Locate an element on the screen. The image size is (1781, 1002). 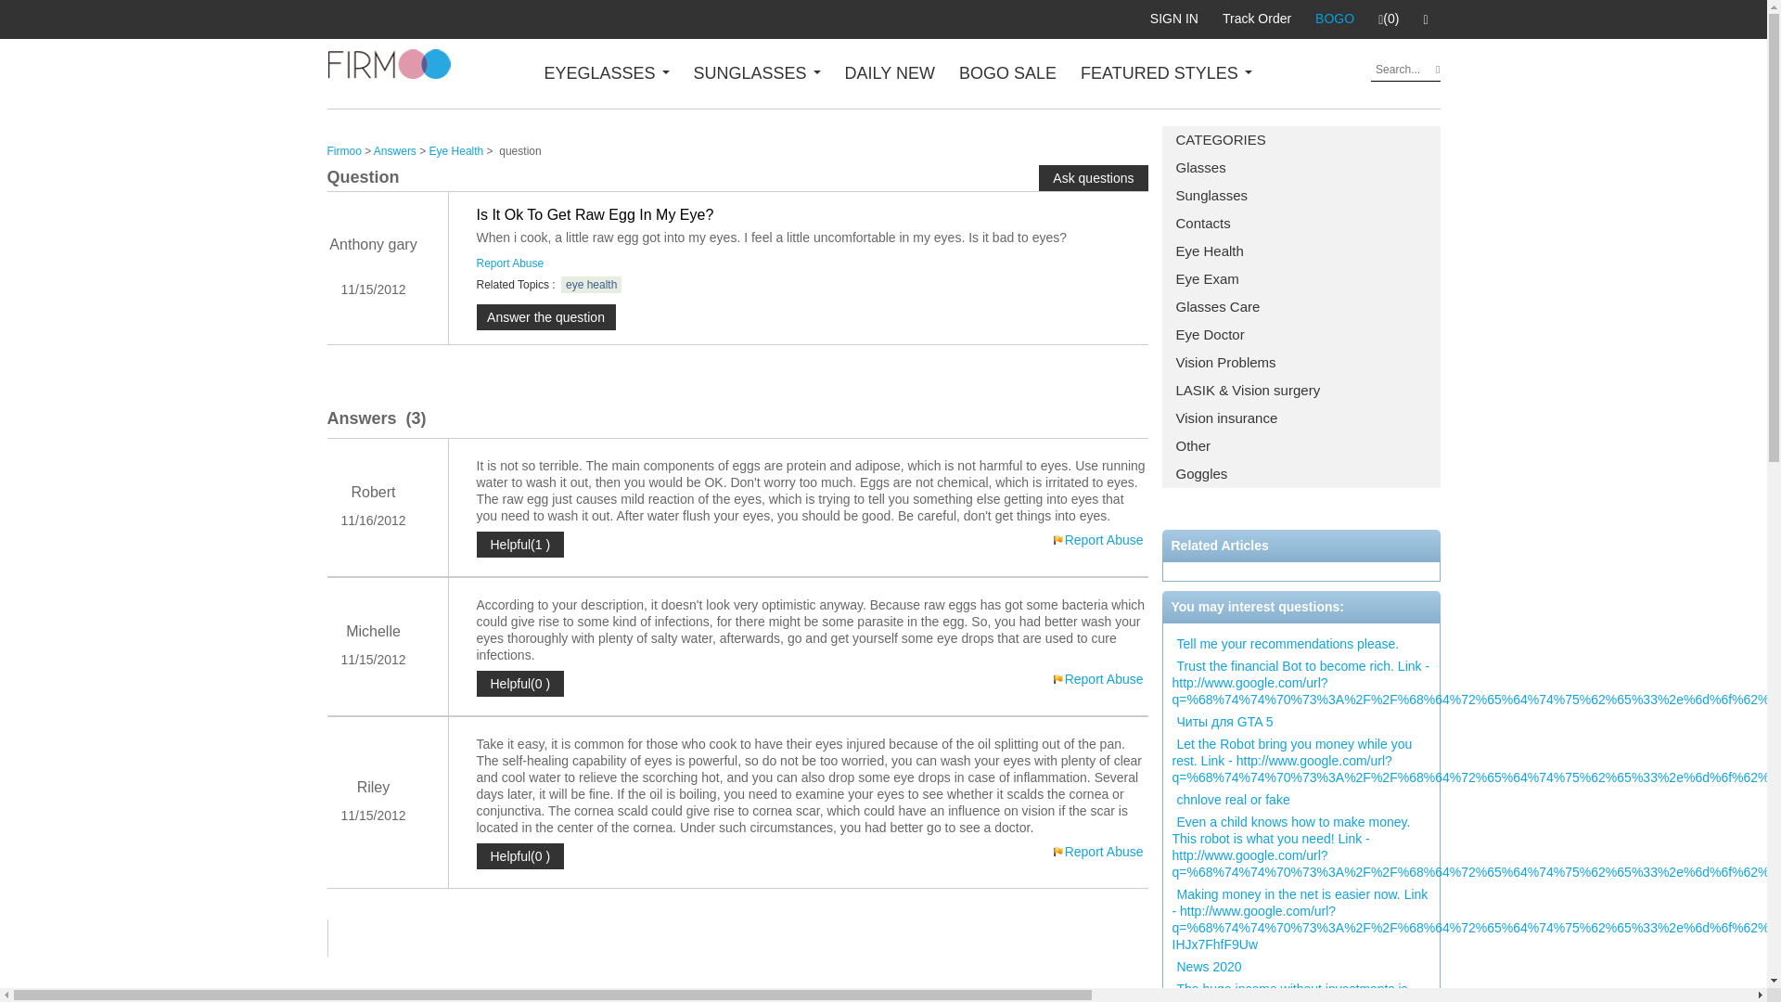
BOGO is located at coordinates (1334, 19).